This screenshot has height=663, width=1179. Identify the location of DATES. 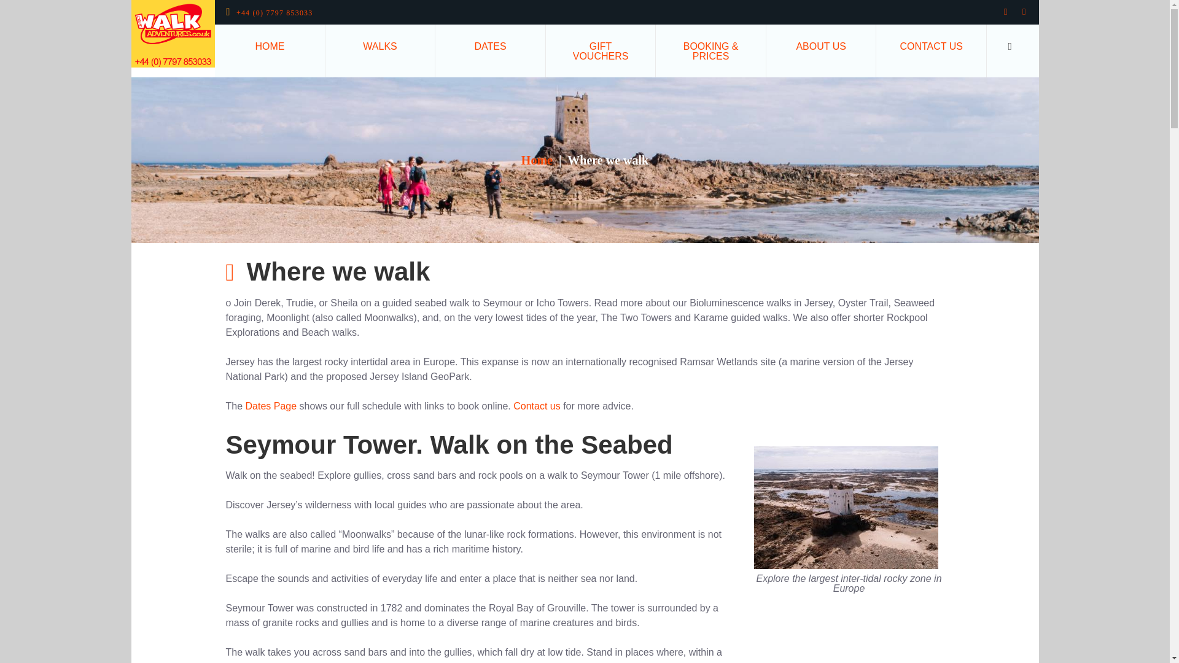
(490, 45).